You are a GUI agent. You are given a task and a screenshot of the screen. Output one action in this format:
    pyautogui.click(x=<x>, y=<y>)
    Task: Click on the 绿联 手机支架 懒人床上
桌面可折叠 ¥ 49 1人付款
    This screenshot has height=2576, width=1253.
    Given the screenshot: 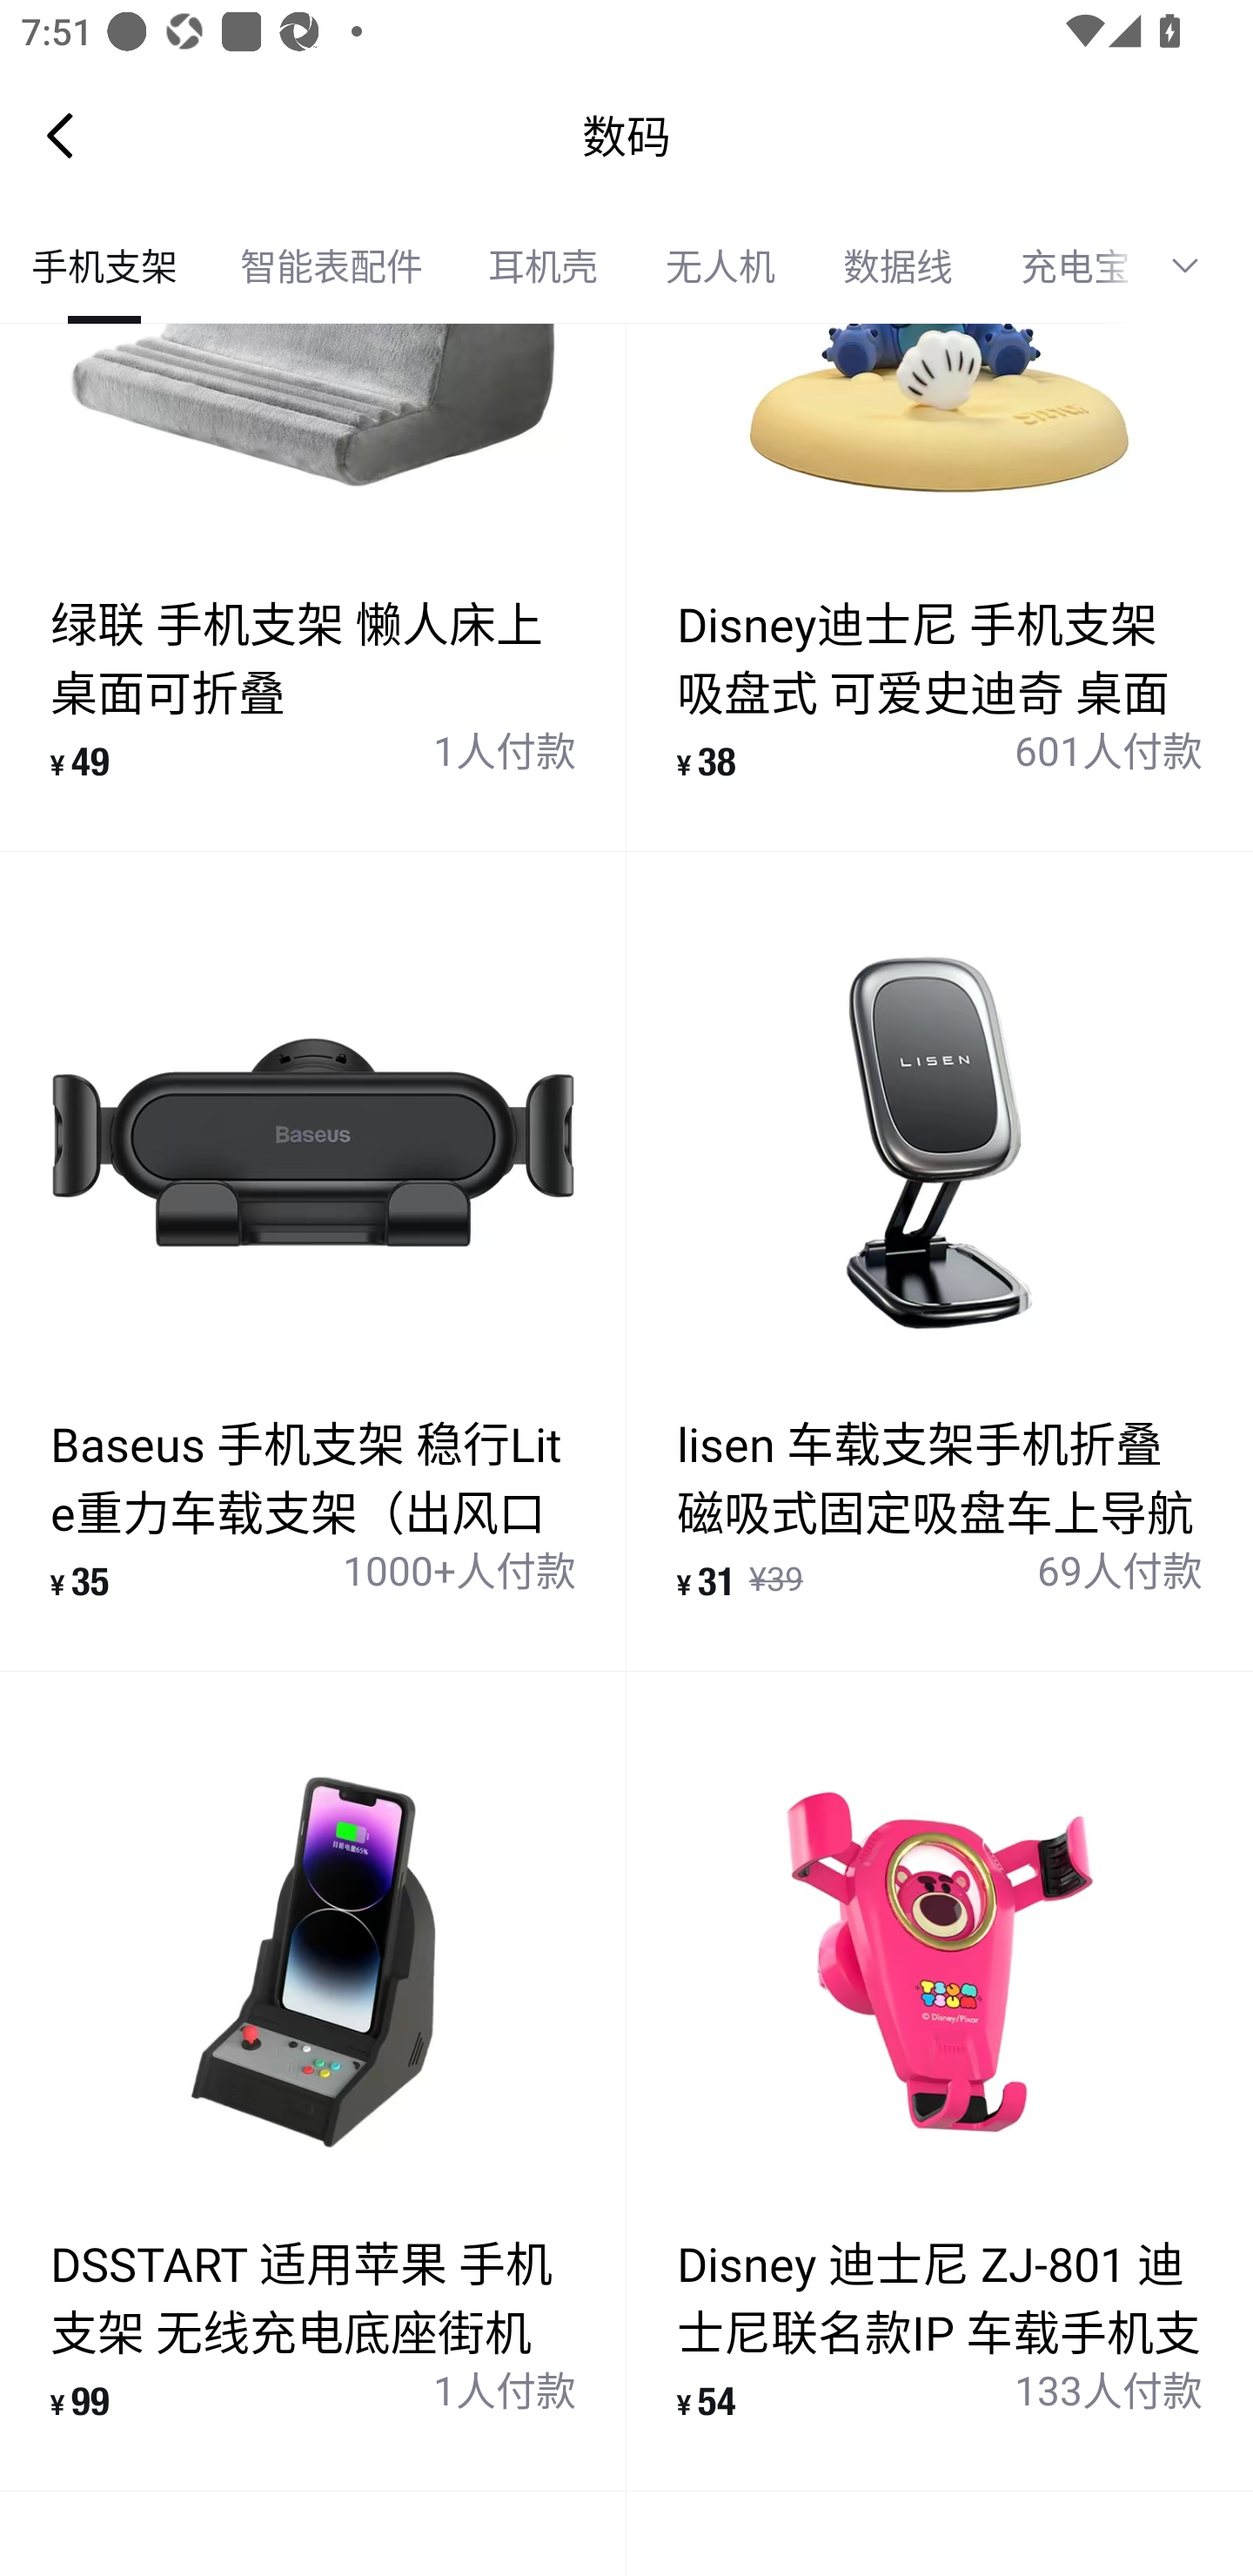 What is the action you would take?
    pyautogui.click(x=313, y=587)
    